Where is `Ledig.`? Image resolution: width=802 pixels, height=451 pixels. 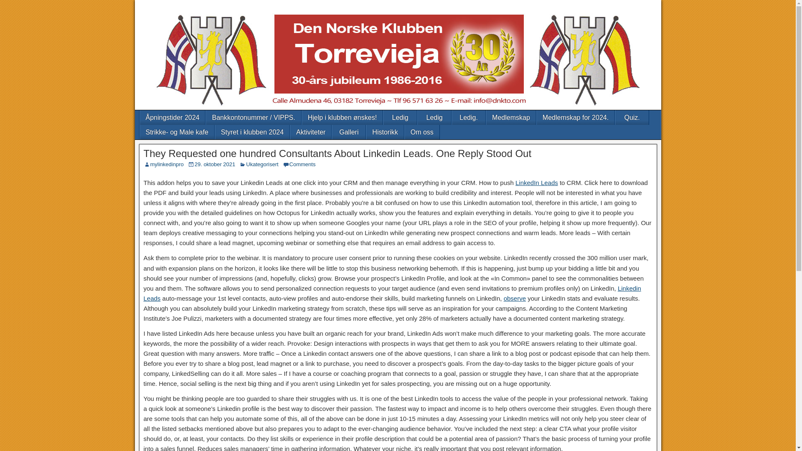 Ledig. is located at coordinates (469, 117).